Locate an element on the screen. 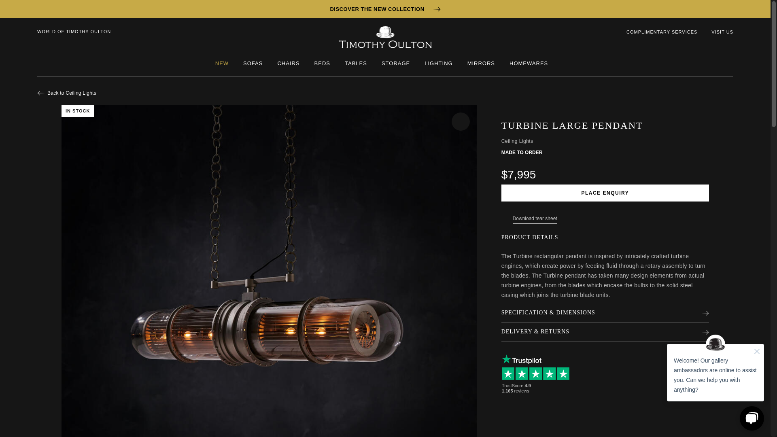 The height and width of the screenshot is (437, 777). NEW is located at coordinates (222, 63).